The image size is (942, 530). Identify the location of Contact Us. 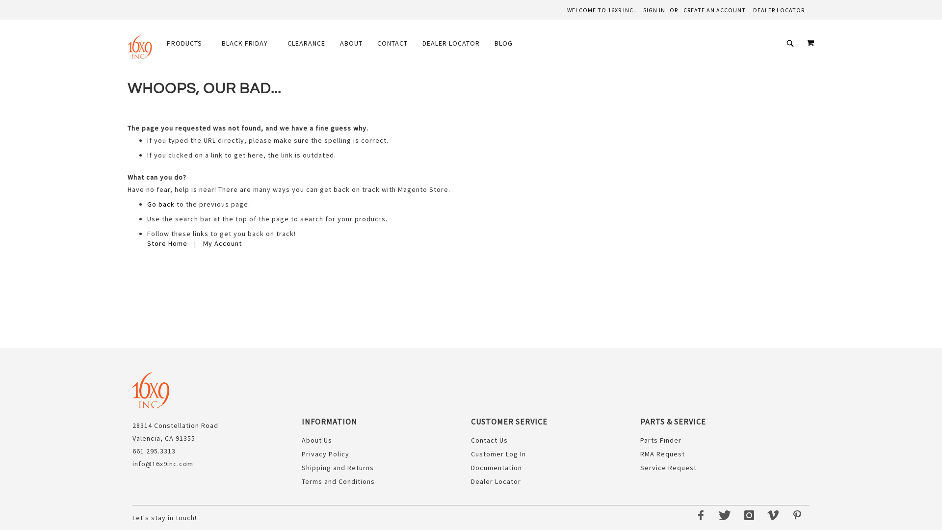
(490, 440).